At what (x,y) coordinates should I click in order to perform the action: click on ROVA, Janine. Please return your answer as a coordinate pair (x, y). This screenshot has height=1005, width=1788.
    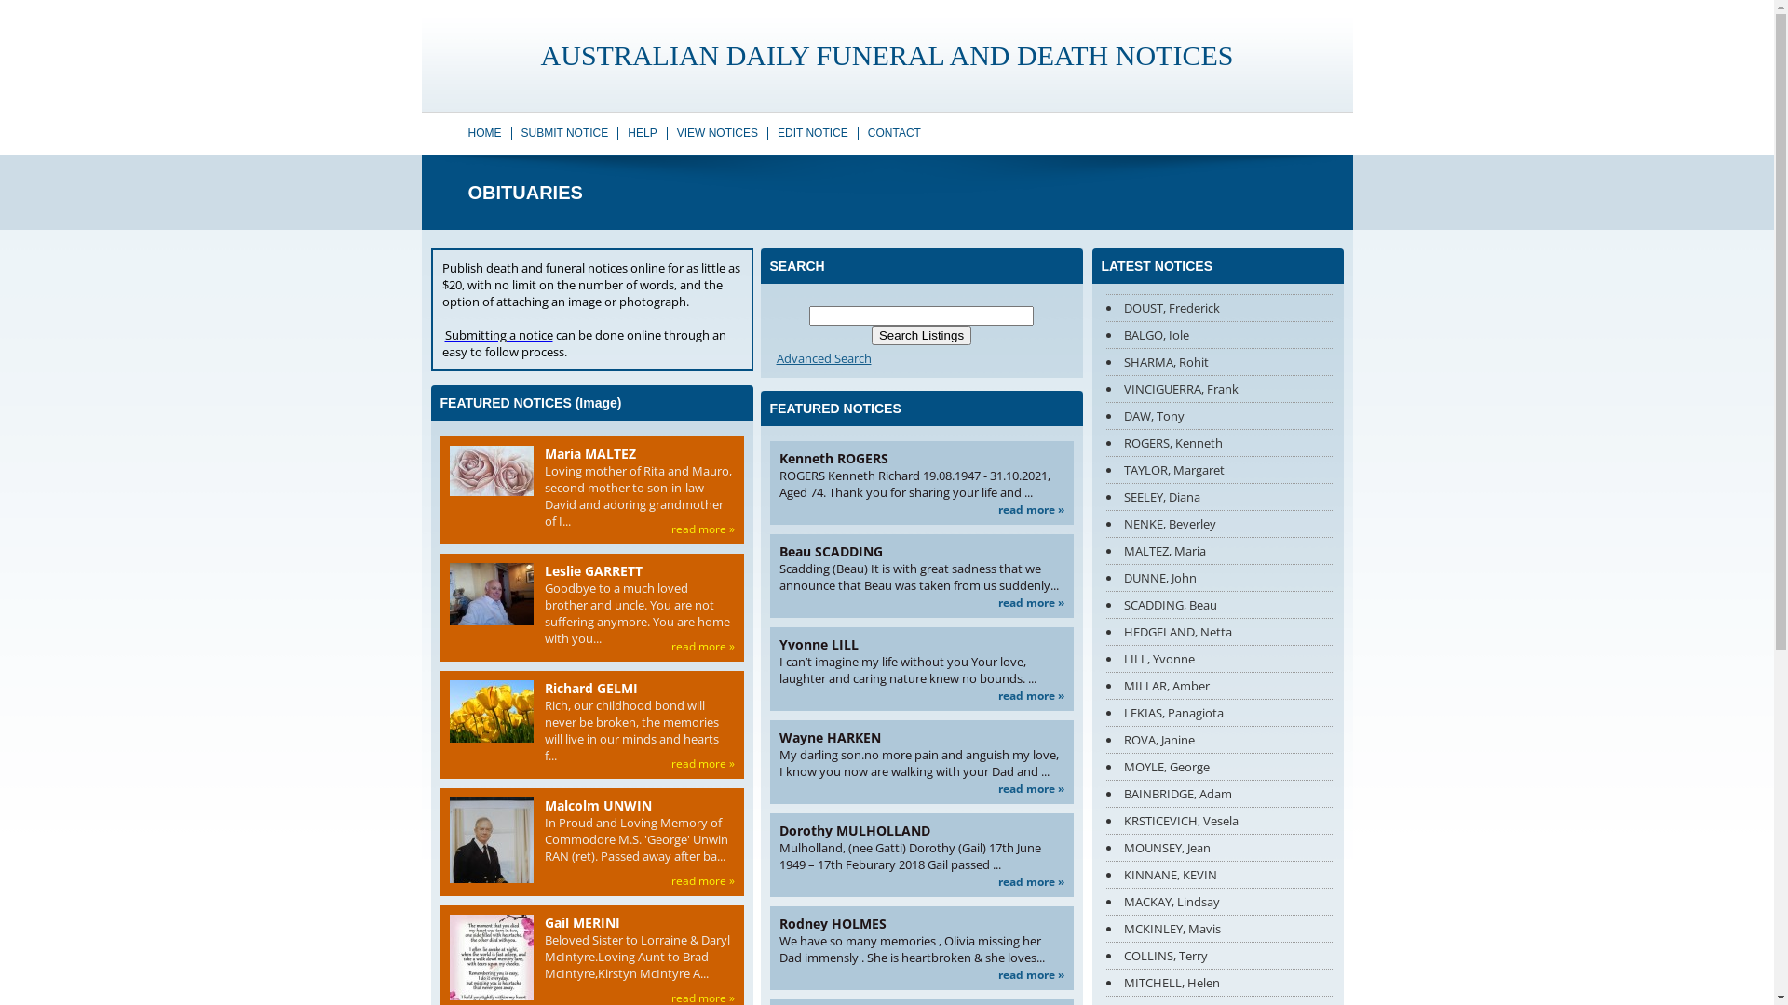
    Looking at the image, I should click on (1158, 740).